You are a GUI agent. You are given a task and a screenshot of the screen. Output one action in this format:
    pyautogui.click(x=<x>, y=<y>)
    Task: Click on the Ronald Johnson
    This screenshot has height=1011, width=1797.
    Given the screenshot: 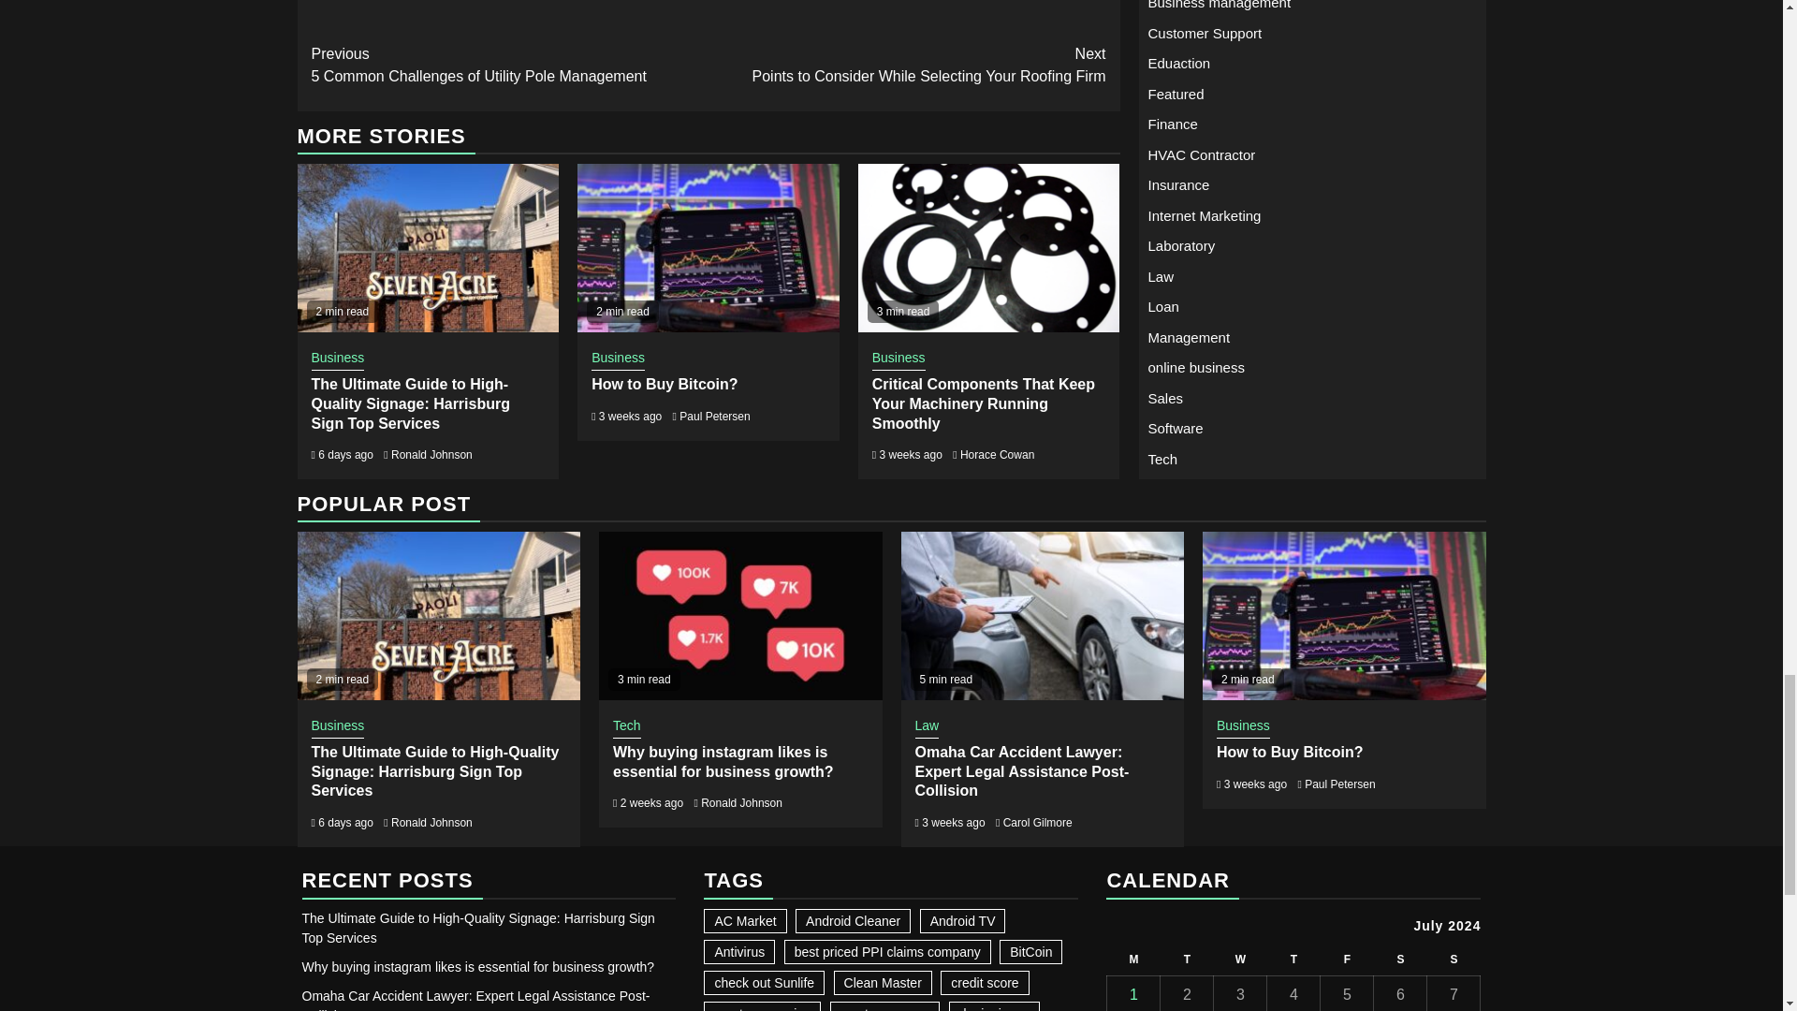 What is the action you would take?
    pyautogui.click(x=664, y=384)
    